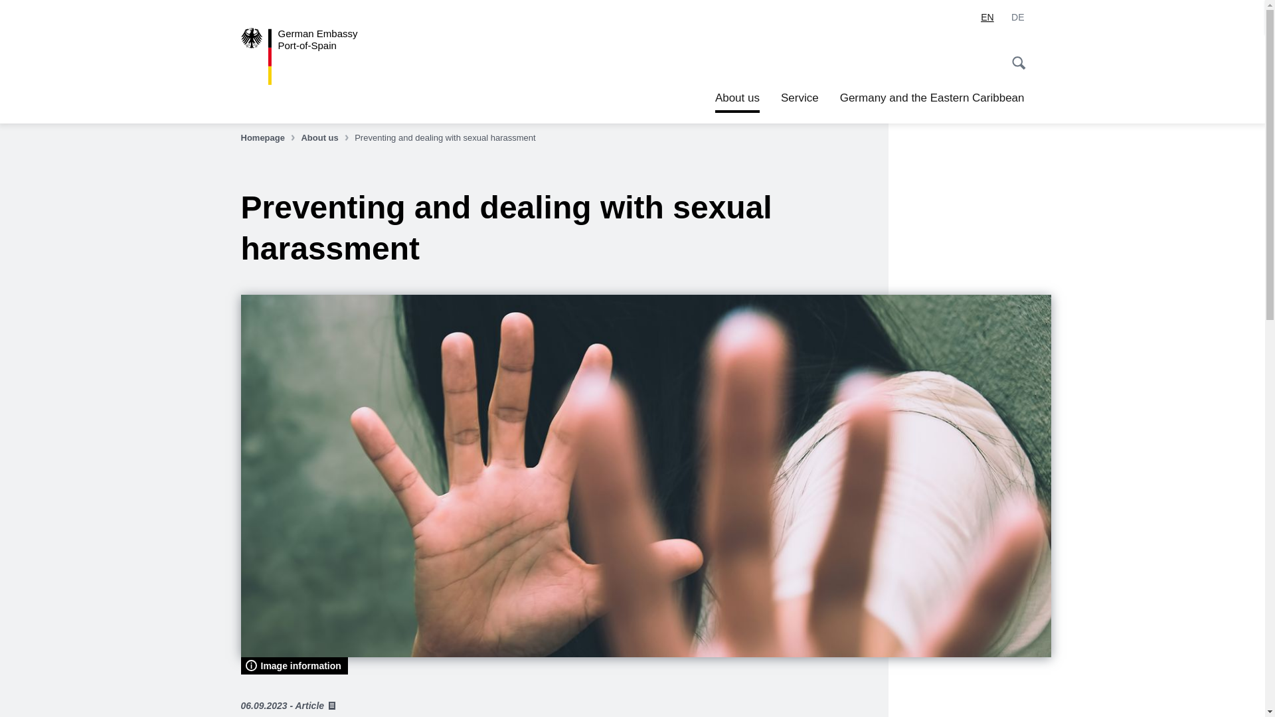 The width and height of the screenshot is (1275, 717). Describe the element at coordinates (319, 56) in the screenshot. I see `Homepage` at that location.